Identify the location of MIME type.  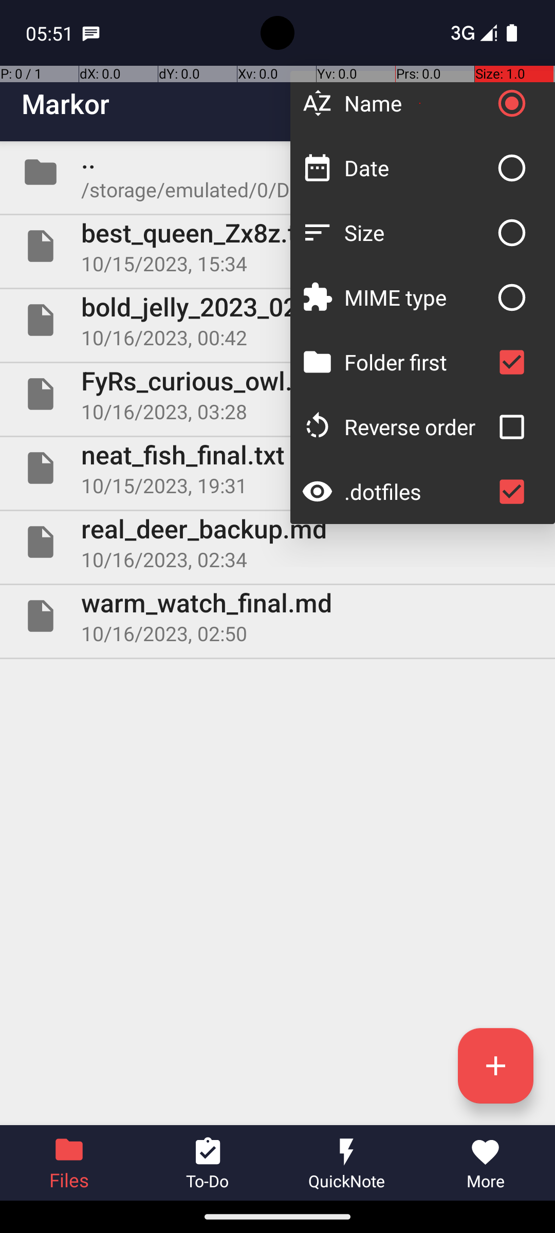
(417, 297).